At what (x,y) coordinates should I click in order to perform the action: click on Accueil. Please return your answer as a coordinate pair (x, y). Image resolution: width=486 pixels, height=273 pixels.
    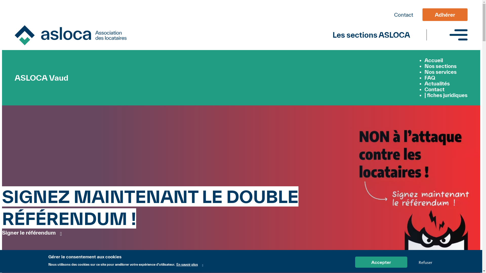
    Looking at the image, I should click on (434, 60).